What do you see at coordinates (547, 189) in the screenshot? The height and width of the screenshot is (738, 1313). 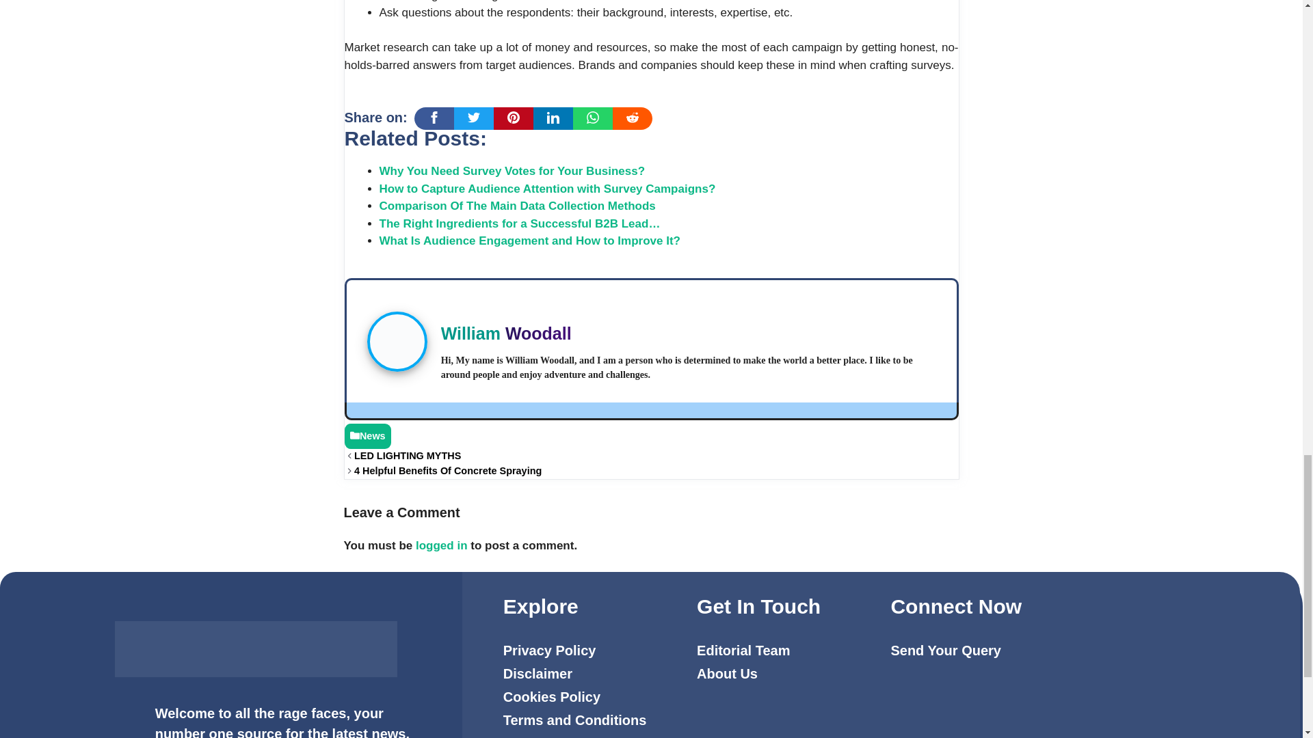 I see `How to Capture Audience Attention with Survey Campaigns?` at bounding box center [547, 189].